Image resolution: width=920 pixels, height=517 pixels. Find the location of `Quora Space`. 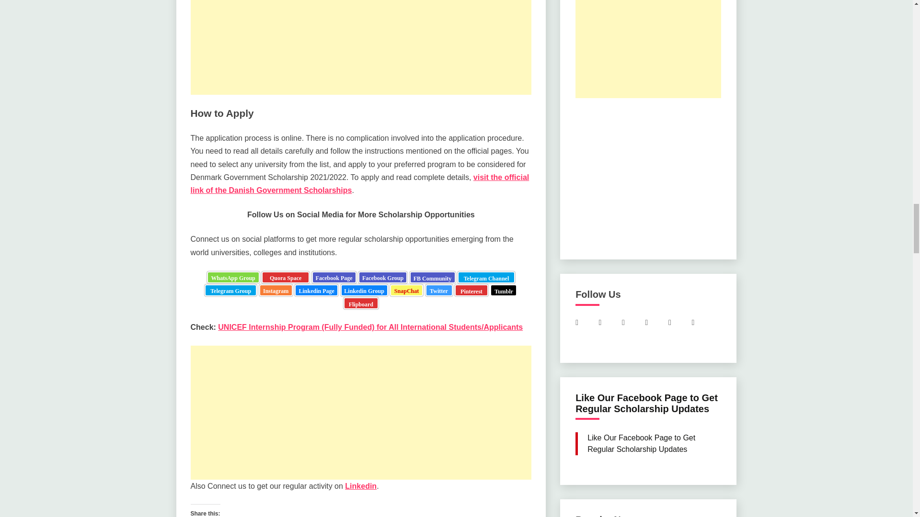

Quora Space is located at coordinates (285, 277).